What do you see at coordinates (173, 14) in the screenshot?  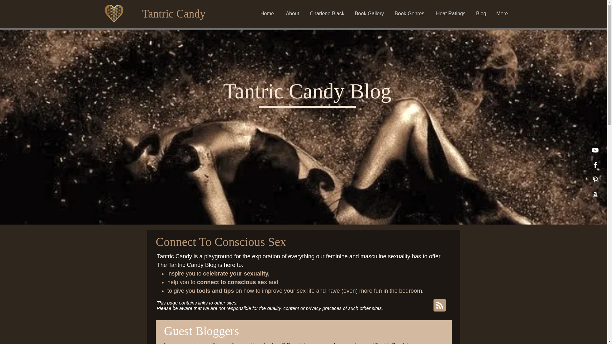 I see `Tantric Candy` at bounding box center [173, 14].